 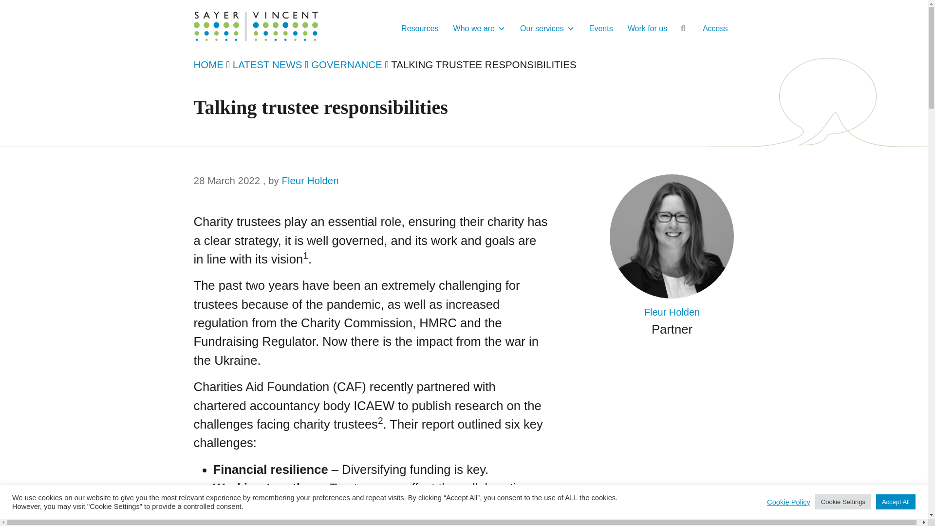 What do you see at coordinates (347, 64) in the screenshot?
I see `GOVERNANCE` at bounding box center [347, 64].